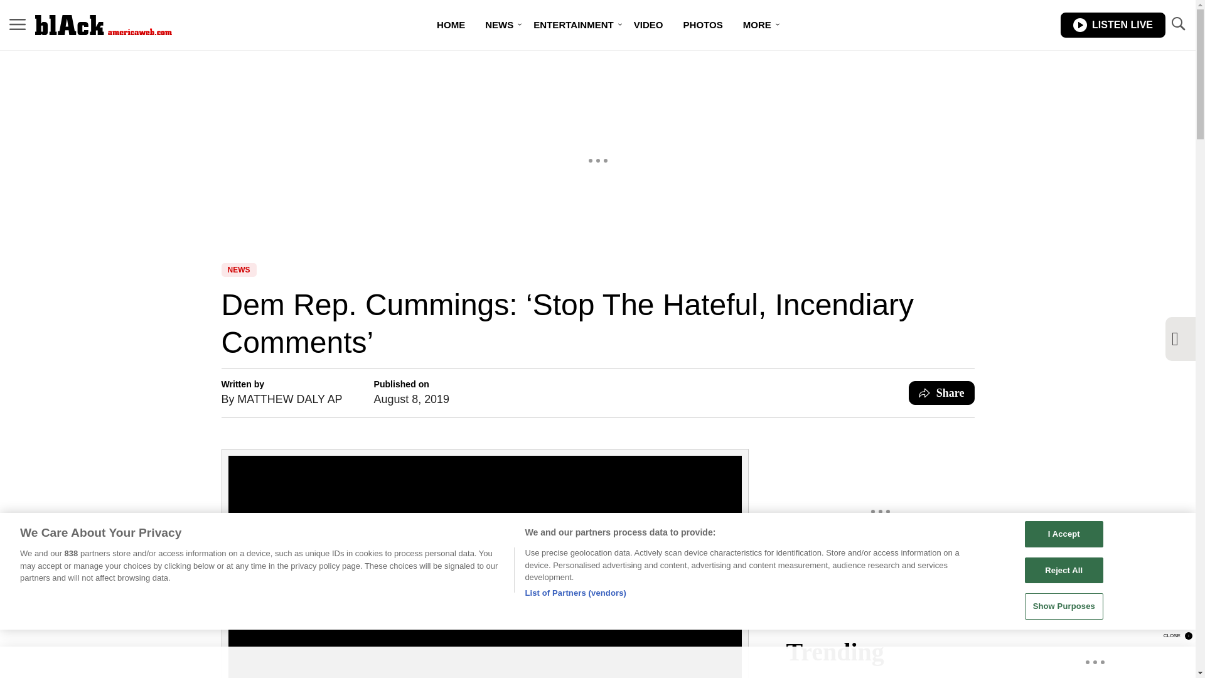  What do you see at coordinates (1177, 24) in the screenshot?
I see `TOGGLE SEARCH` at bounding box center [1177, 24].